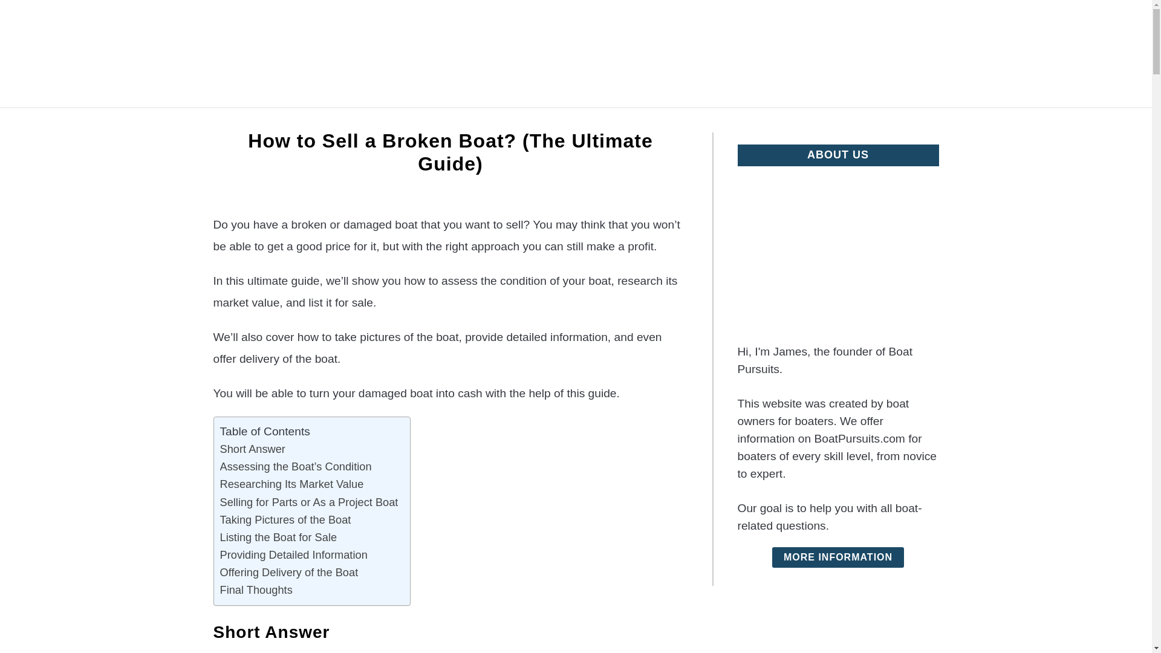 Image resolution: width=1161 pixels, height=653 pixels. What do you see at coordinates (675, 122) in the screenshot?
I see `BOAT GUIDES` at bounding box center [675, 122].